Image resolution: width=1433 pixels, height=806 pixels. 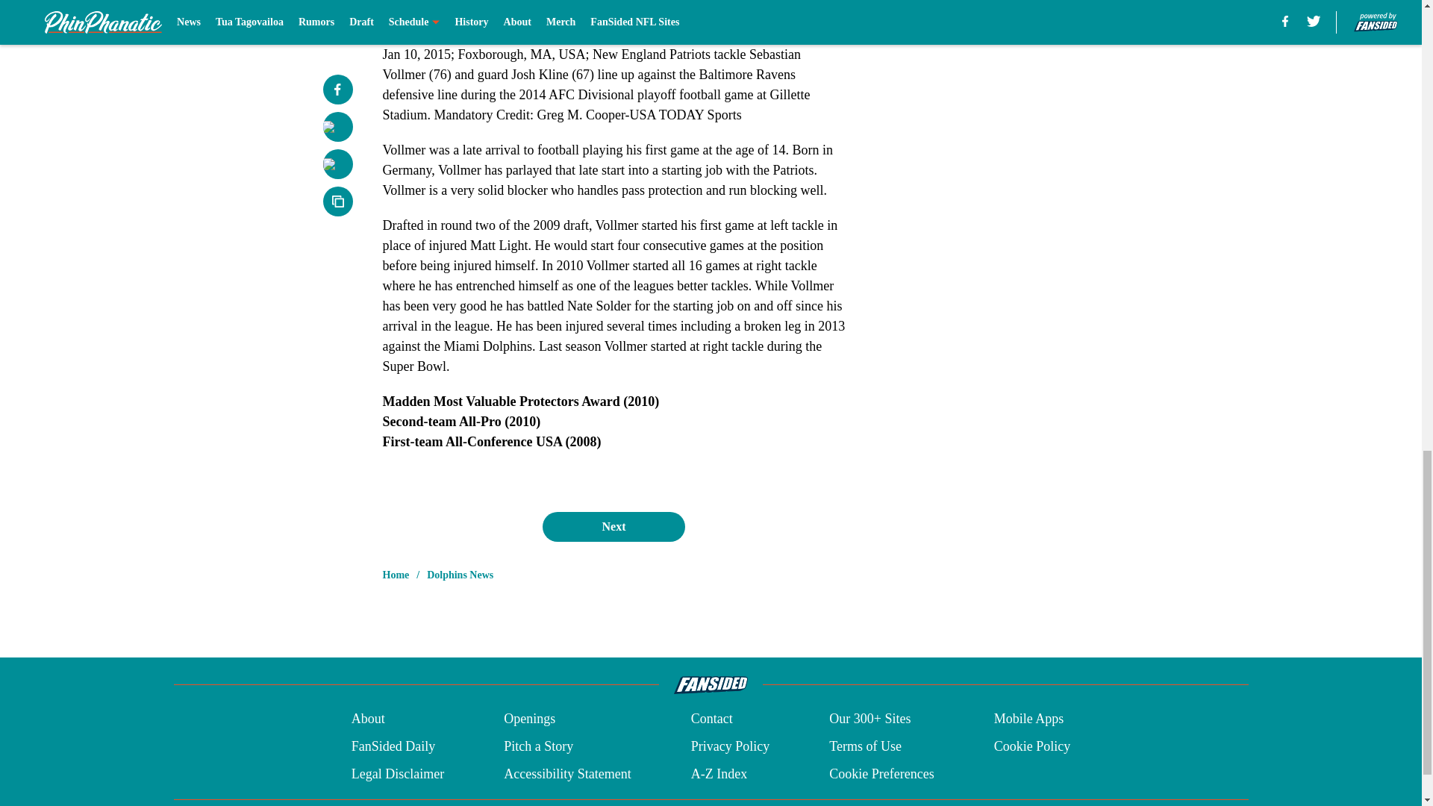 I want to click on Accessibility Statement, so click(x=567, y=773).